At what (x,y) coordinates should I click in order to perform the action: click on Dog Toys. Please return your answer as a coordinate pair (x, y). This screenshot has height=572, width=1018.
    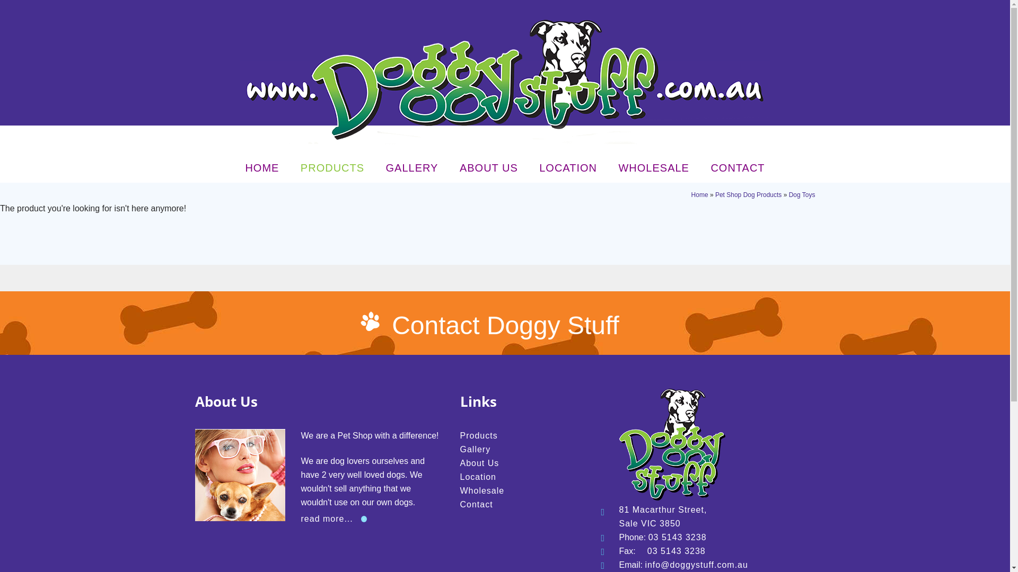
    Looking at the image, I should click on (802, 195).